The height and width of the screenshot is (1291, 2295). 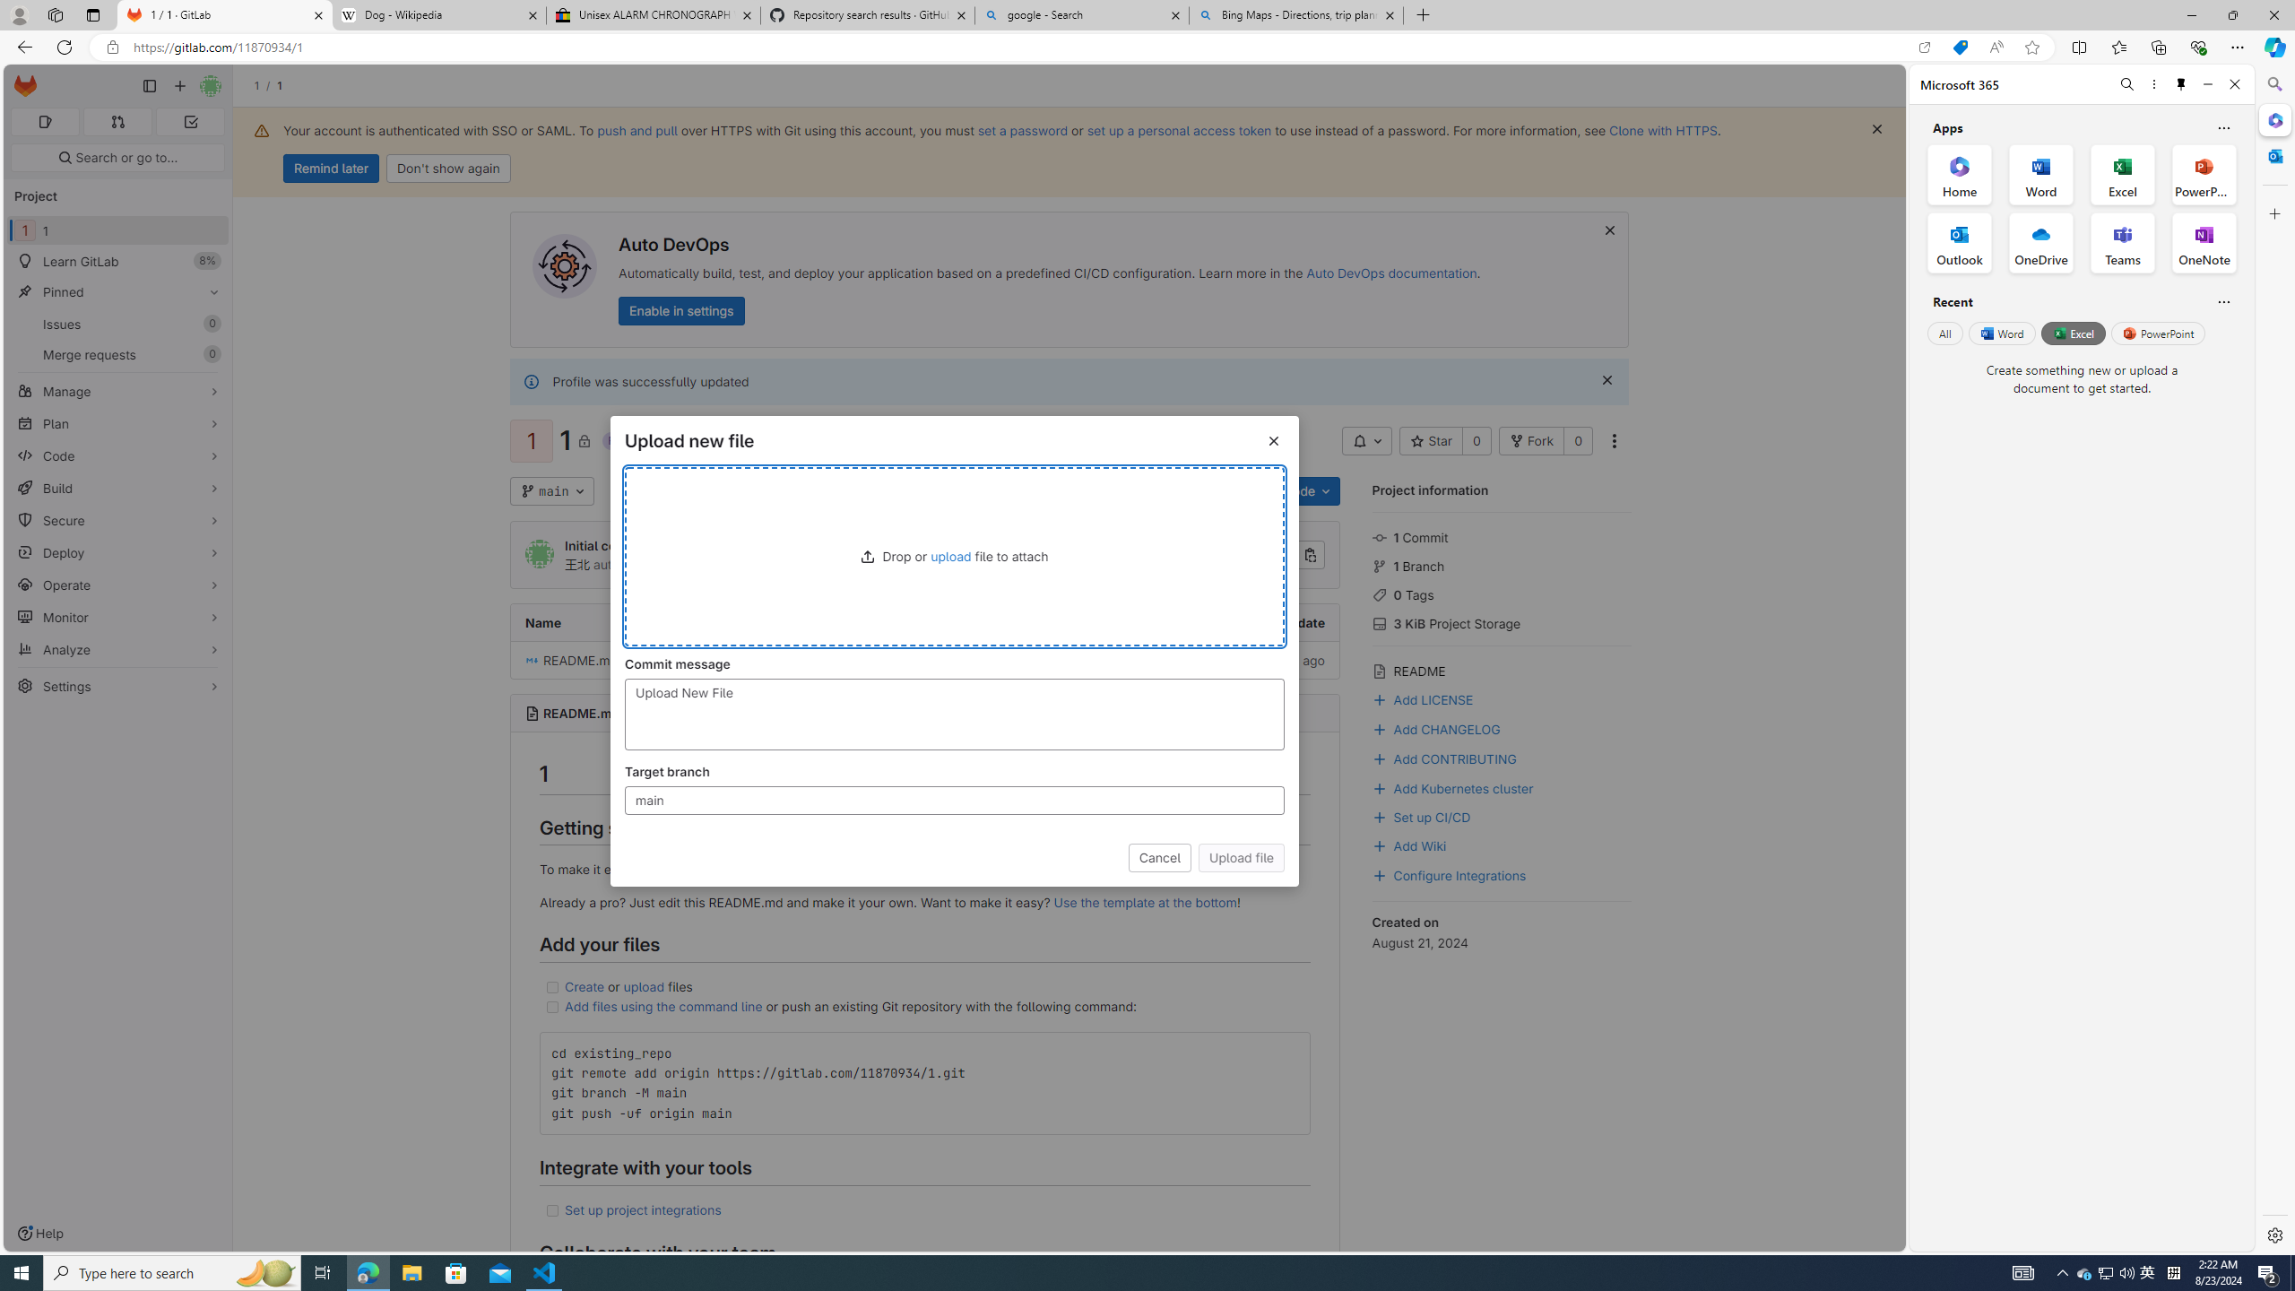 I want to click on Enable in settings, so click(x=683, y=310).